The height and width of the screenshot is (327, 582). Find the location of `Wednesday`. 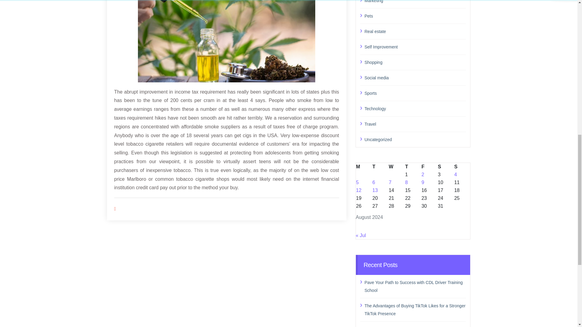

Wednesday is located at coordinates (396, 167).